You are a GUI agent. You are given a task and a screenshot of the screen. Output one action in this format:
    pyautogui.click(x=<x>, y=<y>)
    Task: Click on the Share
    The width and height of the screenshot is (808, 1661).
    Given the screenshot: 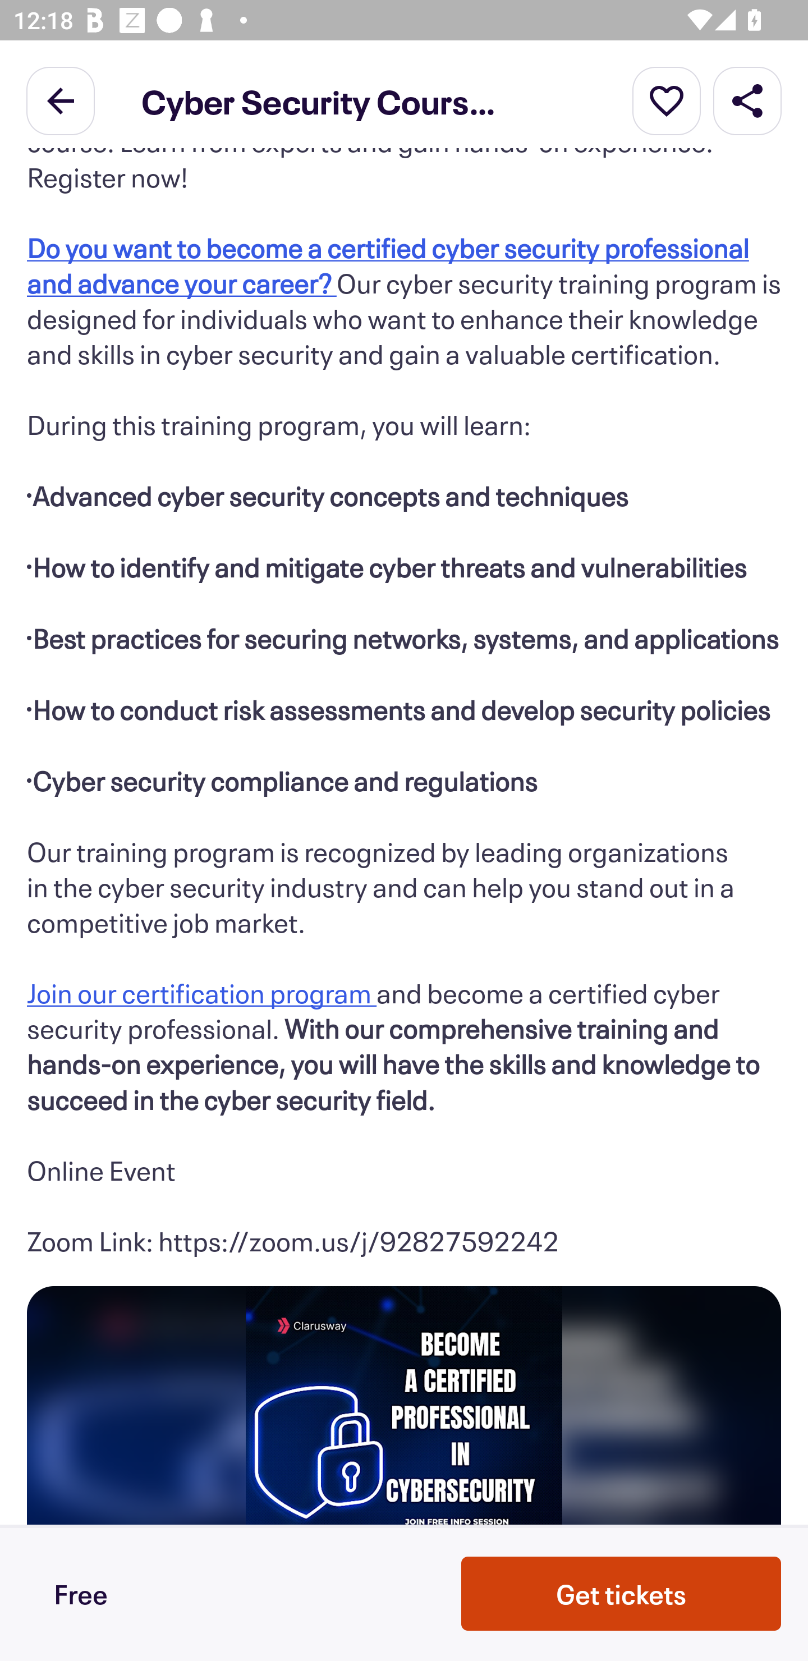 What is the action you would take?
    pyautogui.click(x=747, y=100)
    